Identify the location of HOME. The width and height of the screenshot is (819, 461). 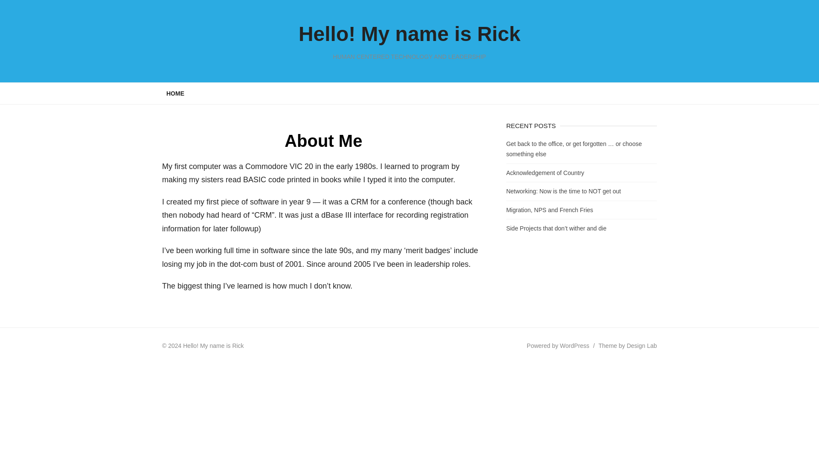
(175, 93).